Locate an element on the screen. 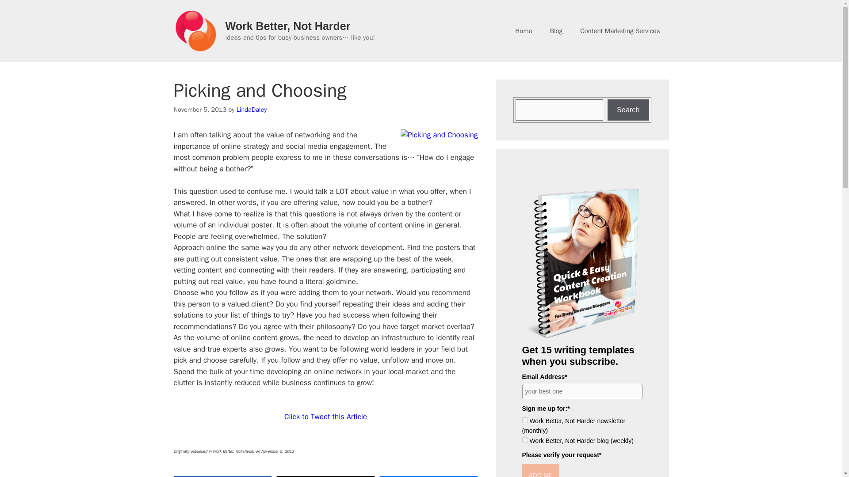  Content Marketing Services is located at coordinates (620, 31).